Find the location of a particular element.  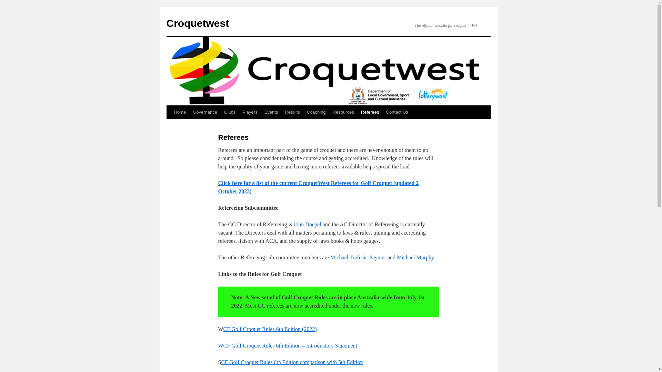

Michael Murphy is located at coordinates (415, 258).